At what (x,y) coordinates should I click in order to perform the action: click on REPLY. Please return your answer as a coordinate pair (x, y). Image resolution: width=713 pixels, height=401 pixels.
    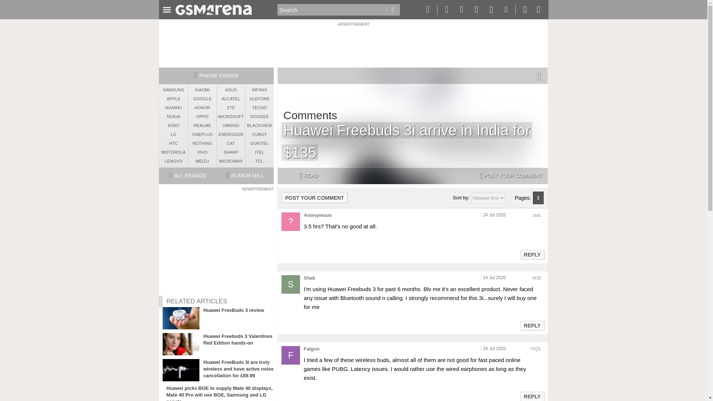
    Looking at the image, I should click on (532, 397).